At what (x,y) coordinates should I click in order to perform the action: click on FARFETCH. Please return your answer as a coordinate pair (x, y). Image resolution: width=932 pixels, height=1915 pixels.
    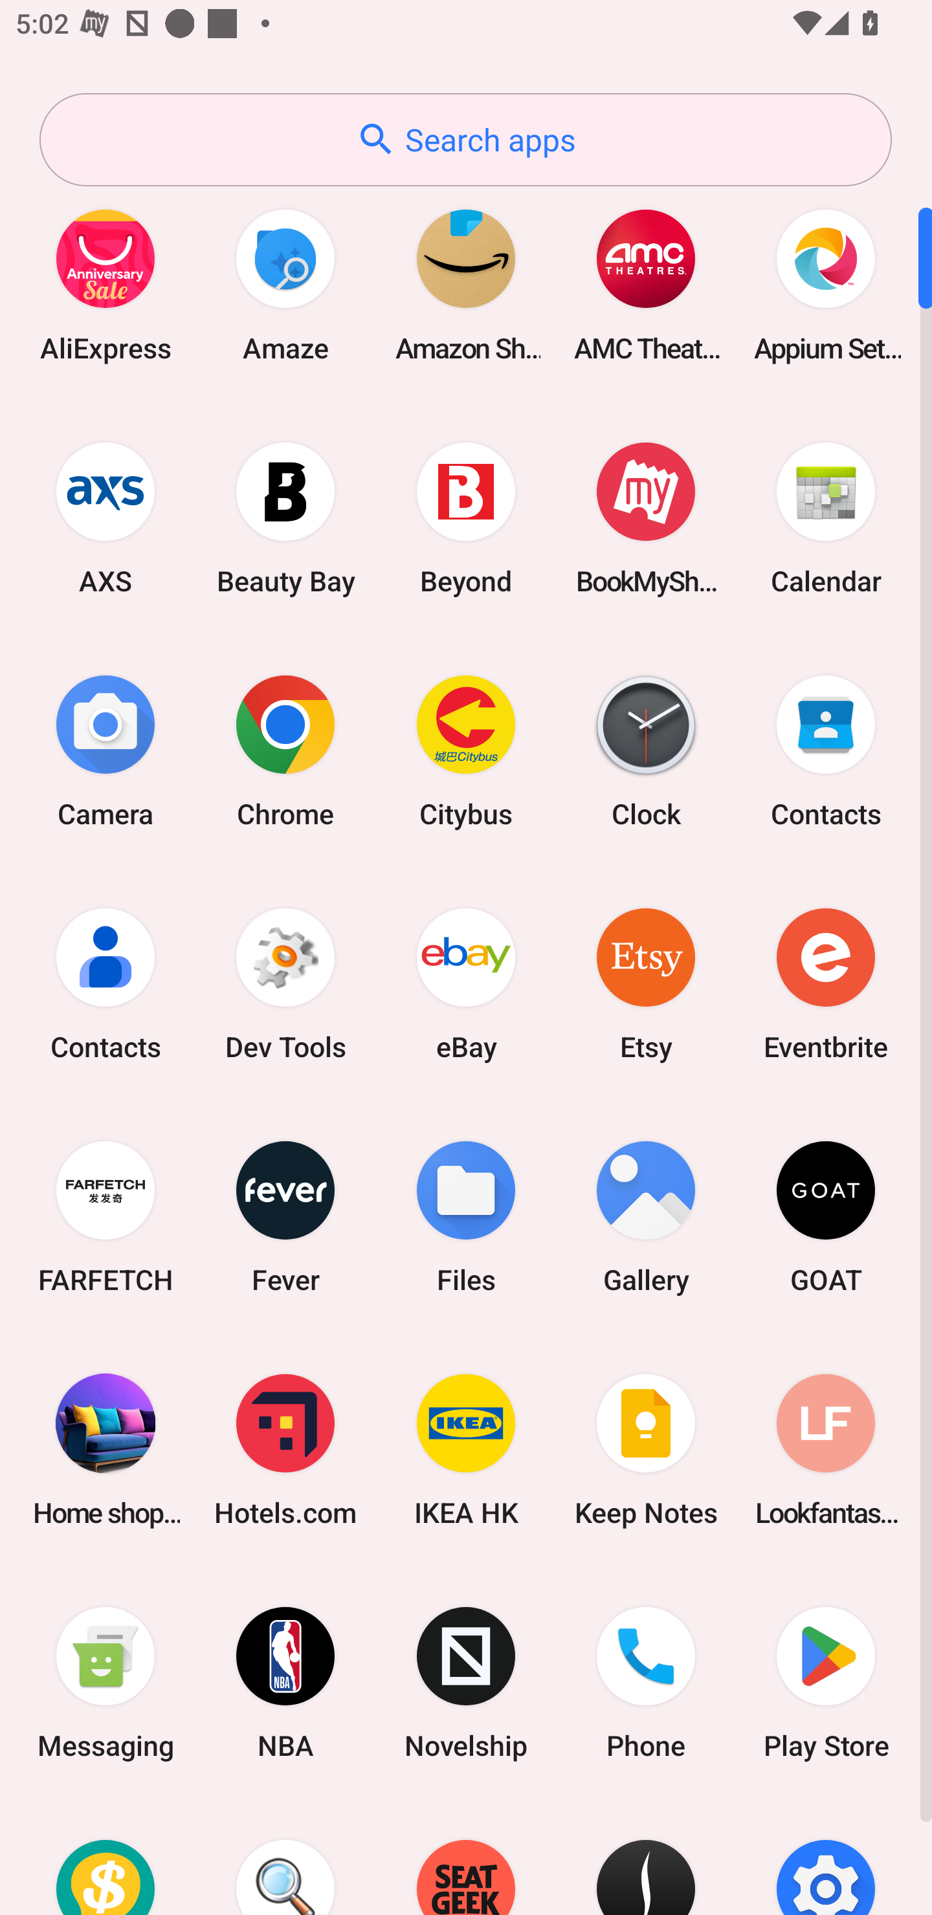
    Looking at the image, I should click on (105, 1216).